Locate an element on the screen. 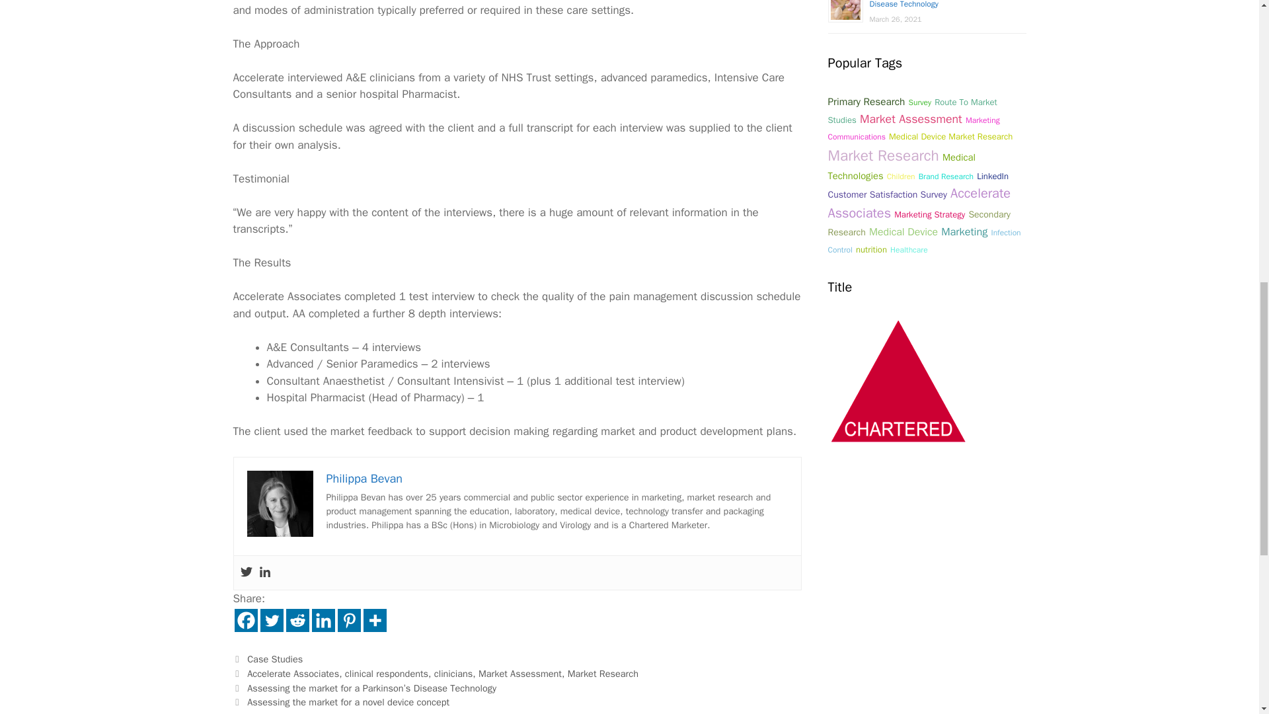  Linkedin is located at coordinates (323, 620).